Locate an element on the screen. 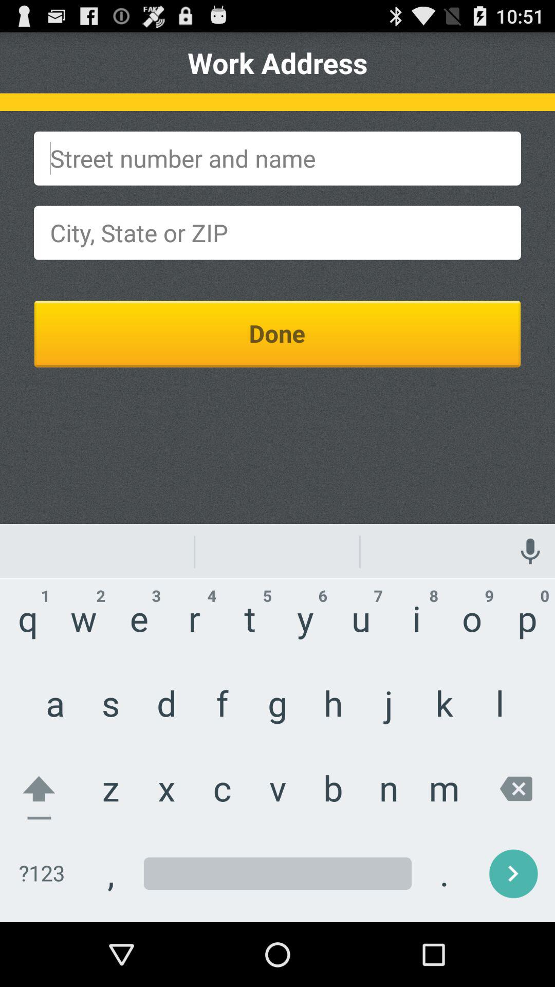 This screenshot has width=555, height=987. enter city state or zip is located at coordinates (277, 232).